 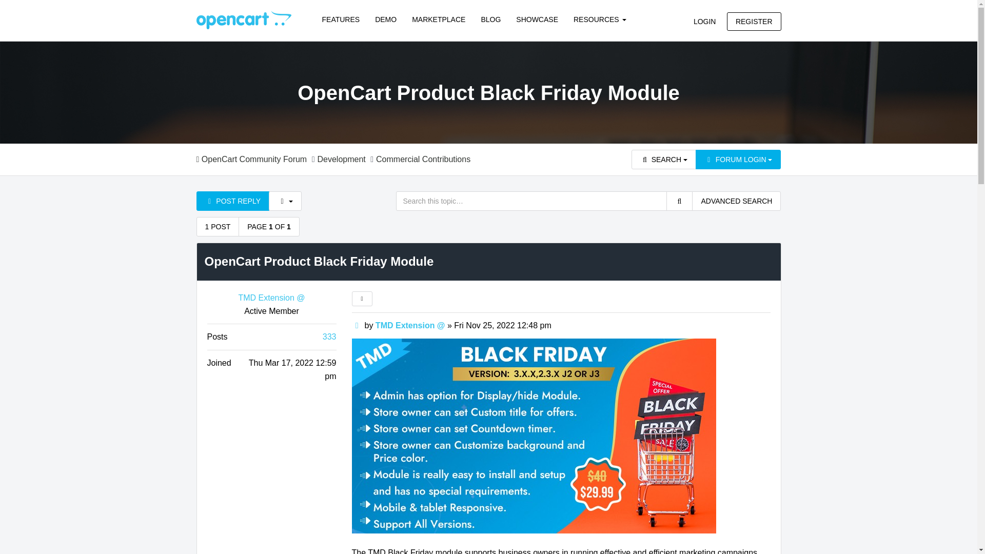 What do you see at coordinates (664, 159) in the screenshot?
I see `View the advanced search options` at bounding box center [664, 159].